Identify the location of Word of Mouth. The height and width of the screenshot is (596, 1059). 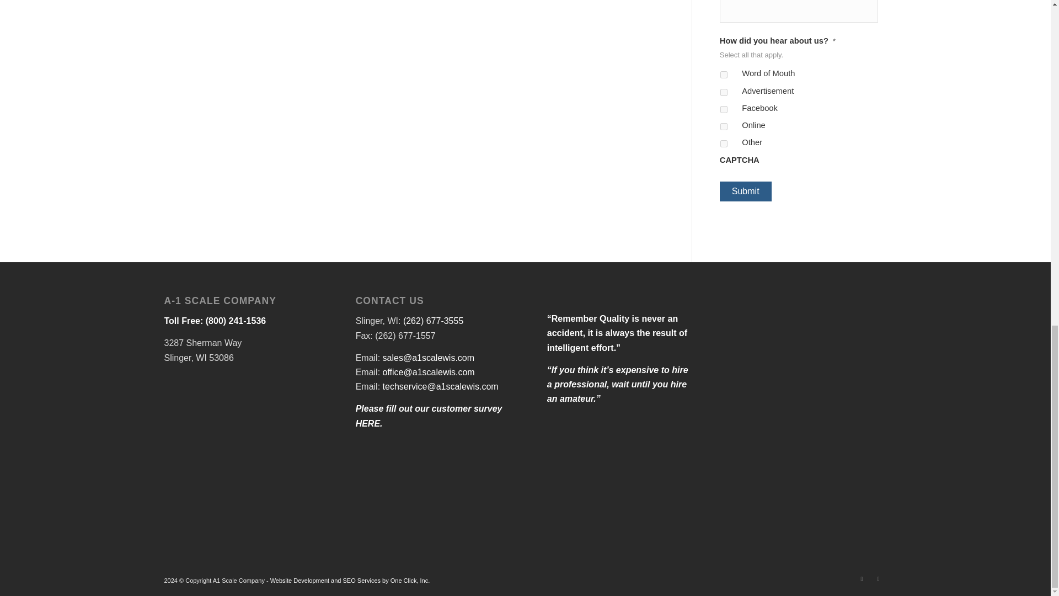
(724, 74).